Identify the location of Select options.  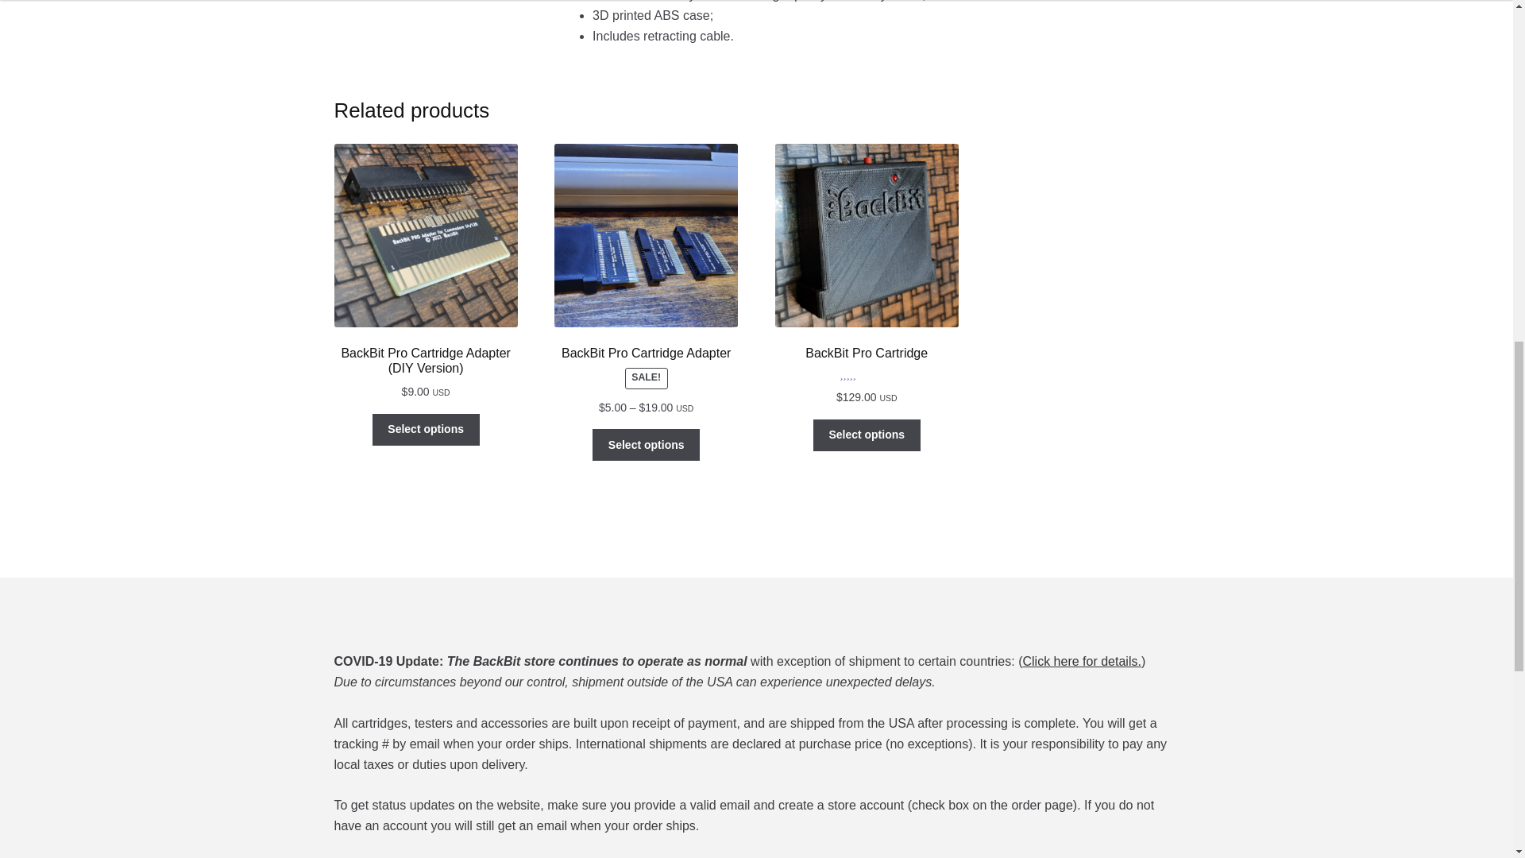
(425, 429).